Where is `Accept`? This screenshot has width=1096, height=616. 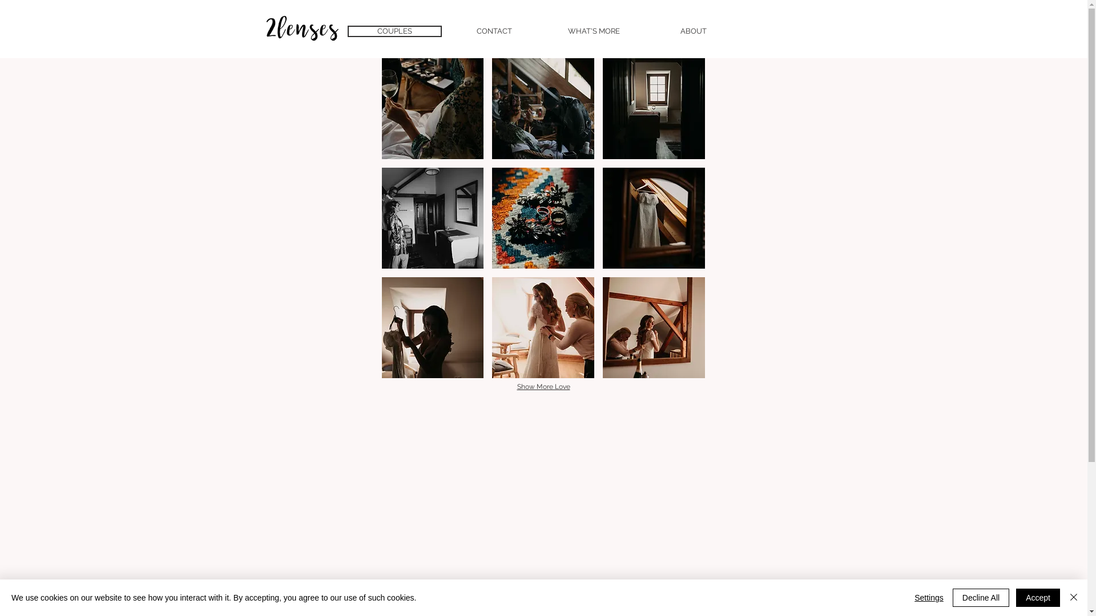 Accept is located at coordinates (1038, 598).